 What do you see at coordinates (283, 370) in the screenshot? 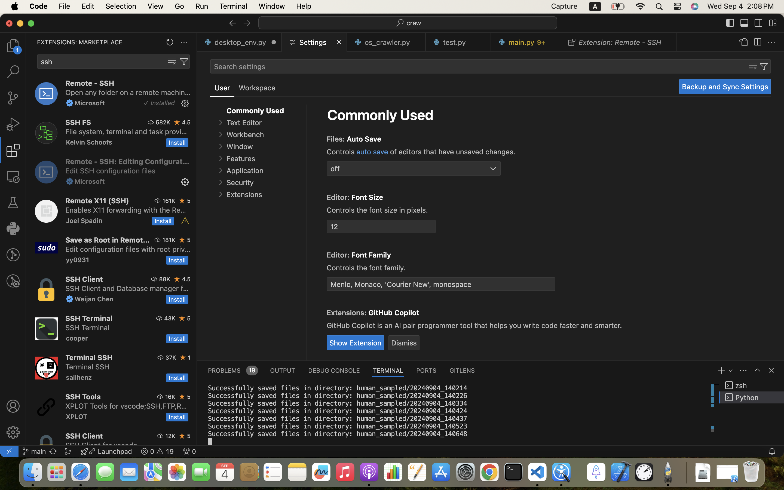
I see `0 OUTPUT` at bounding box center [283, 370].